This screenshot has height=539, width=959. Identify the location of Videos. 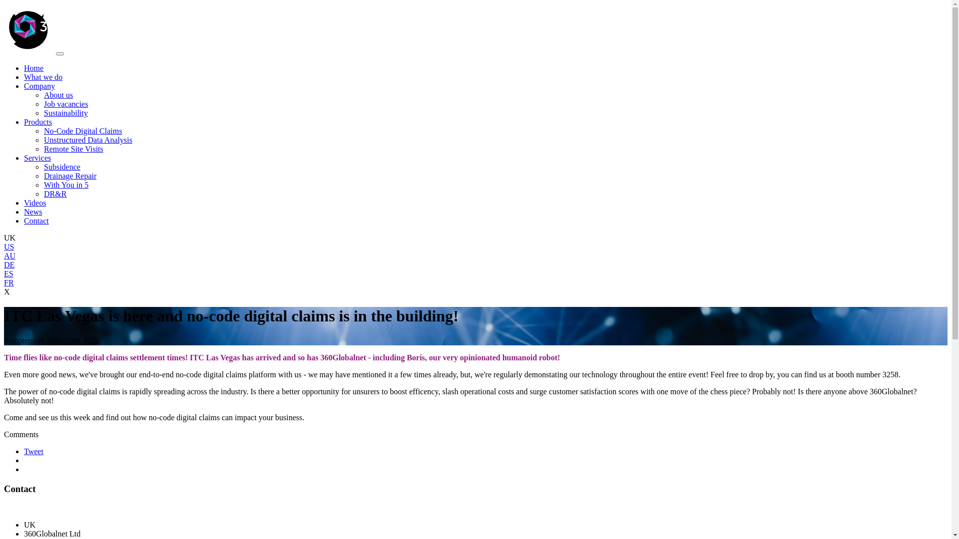
(35, 203).